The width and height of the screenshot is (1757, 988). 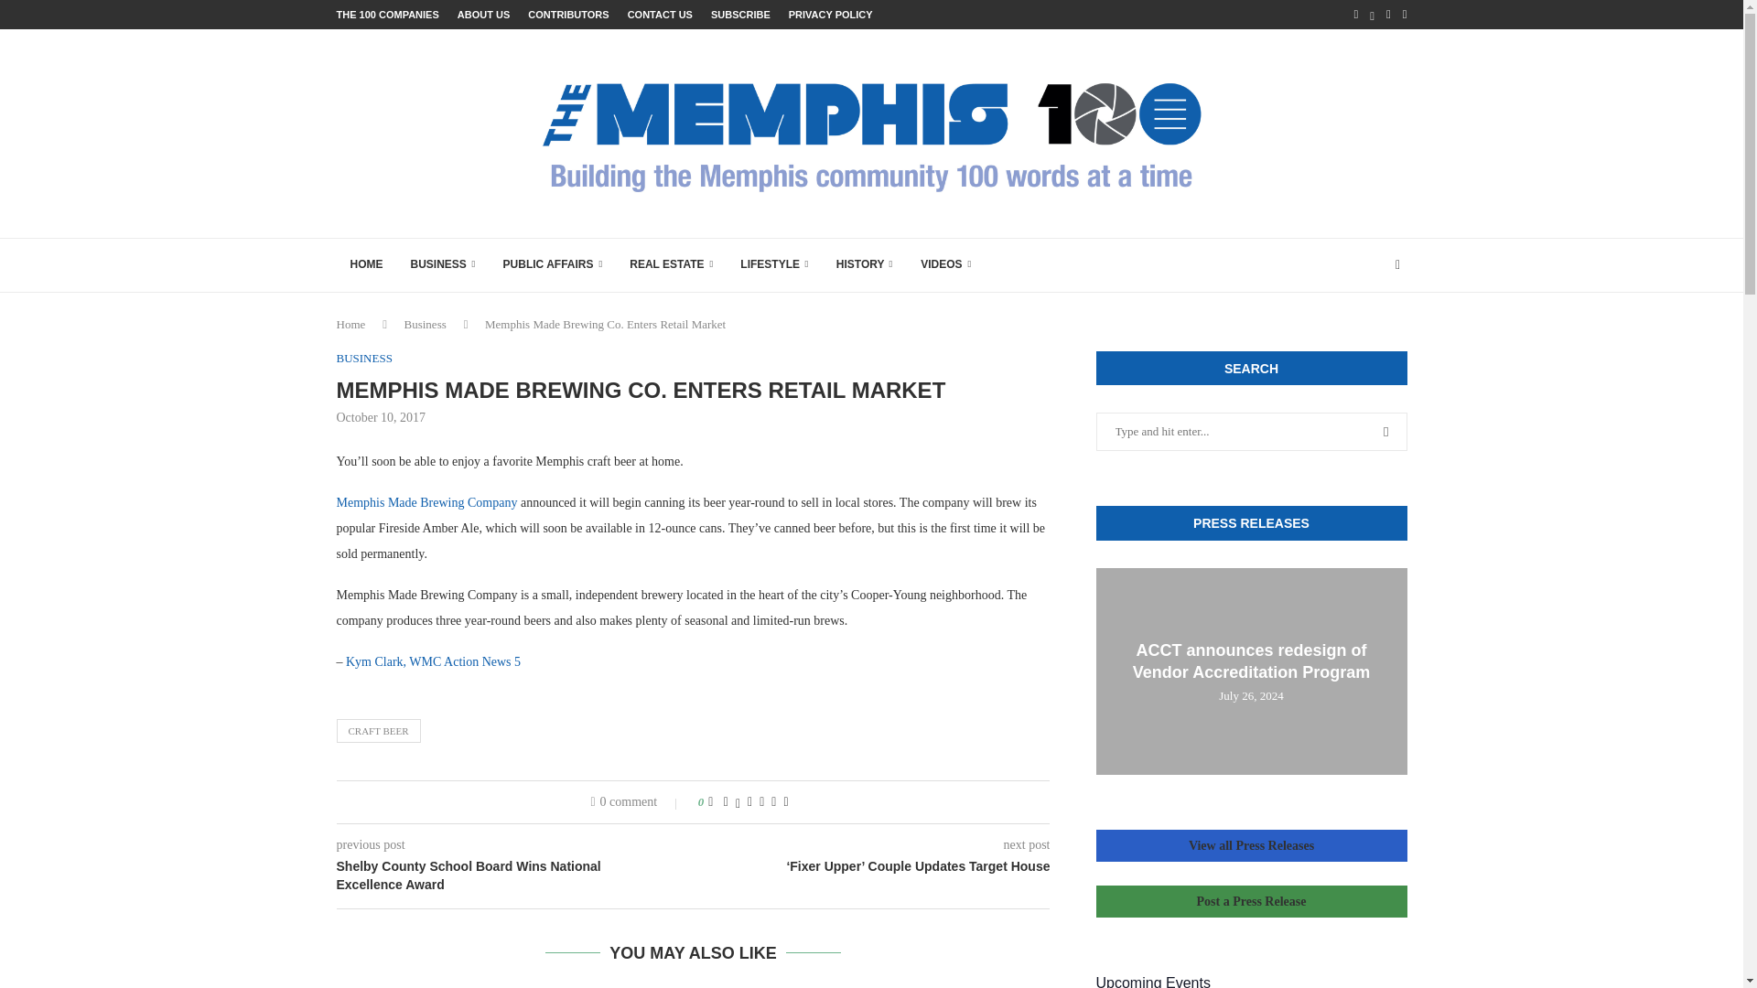 What do you see at coordinates (483, 15) in the screenshot?
I see `ABOUT US` at bounding box center [483, 15].